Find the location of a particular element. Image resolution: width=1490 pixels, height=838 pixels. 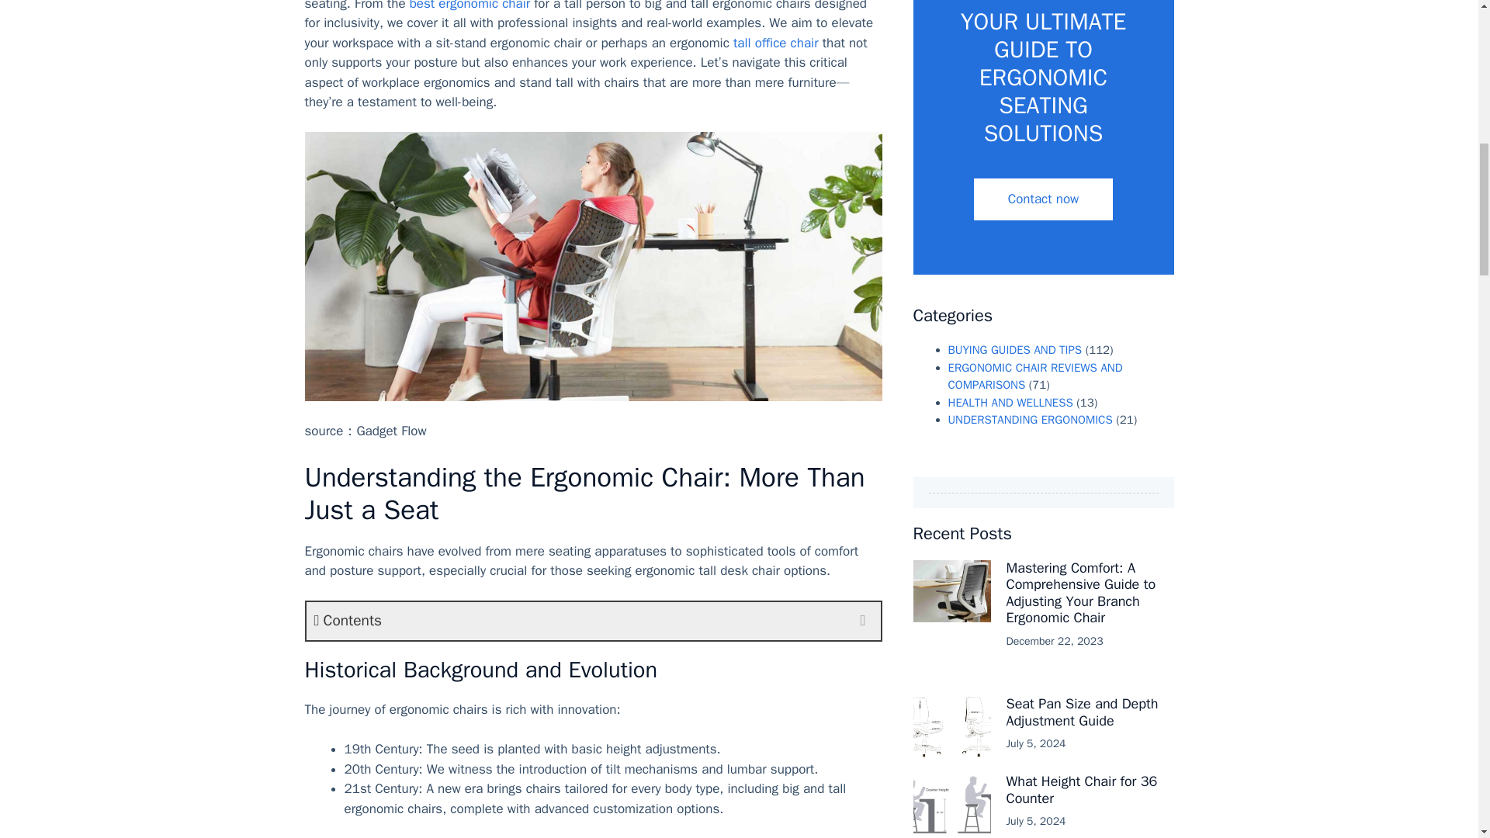

Contact now is located at coordinates (1043, 199).